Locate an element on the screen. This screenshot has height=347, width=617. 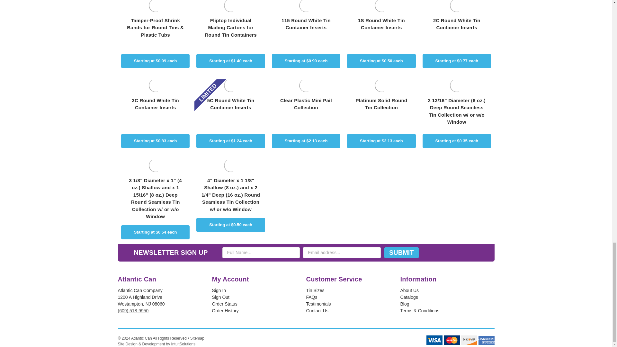
Platinum Round Tin Container is located at coordinates (381, 85).